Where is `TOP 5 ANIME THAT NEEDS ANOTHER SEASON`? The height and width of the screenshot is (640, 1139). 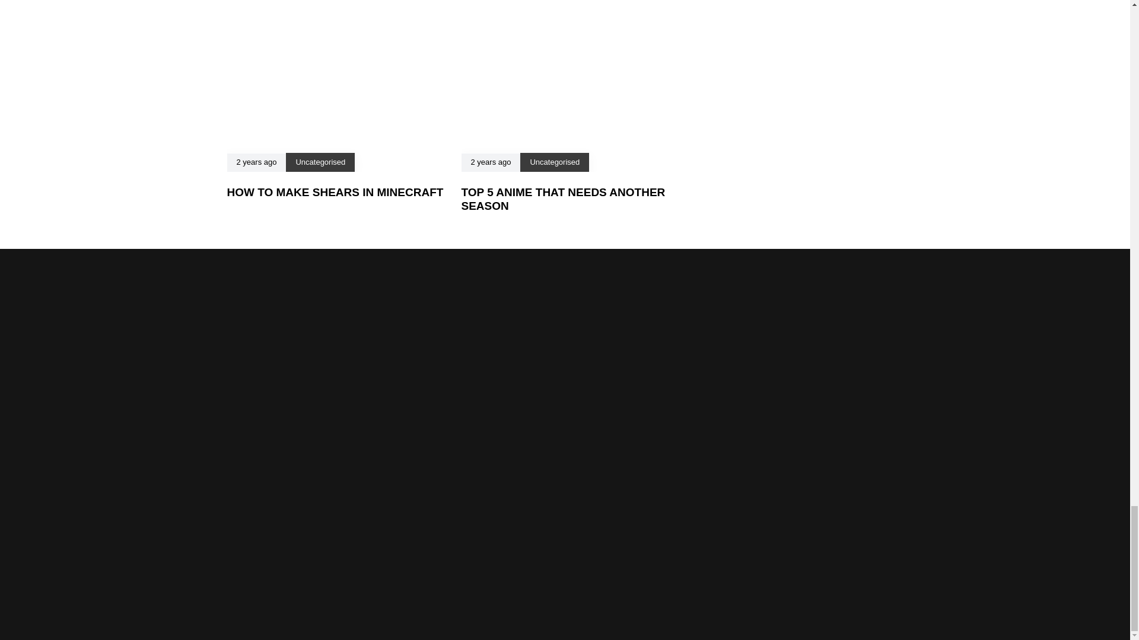
TOP 5 ANIME THAT NEEDS ANOTHER SEASON is located at coordinates (563, 199).